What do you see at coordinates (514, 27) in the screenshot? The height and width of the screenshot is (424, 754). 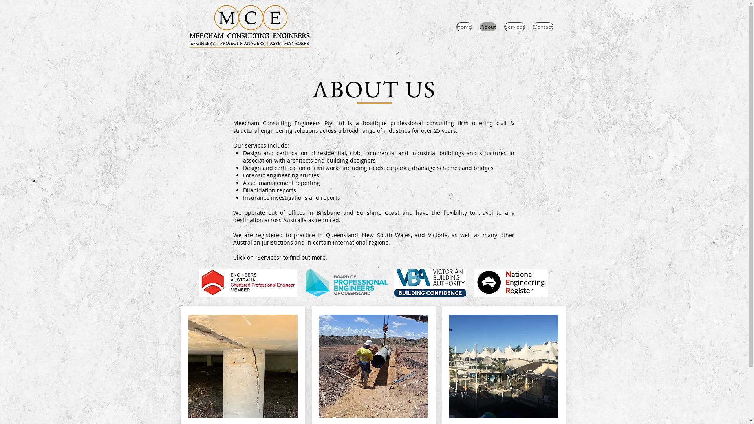 I see `Services` at bounding box center [514, 27].